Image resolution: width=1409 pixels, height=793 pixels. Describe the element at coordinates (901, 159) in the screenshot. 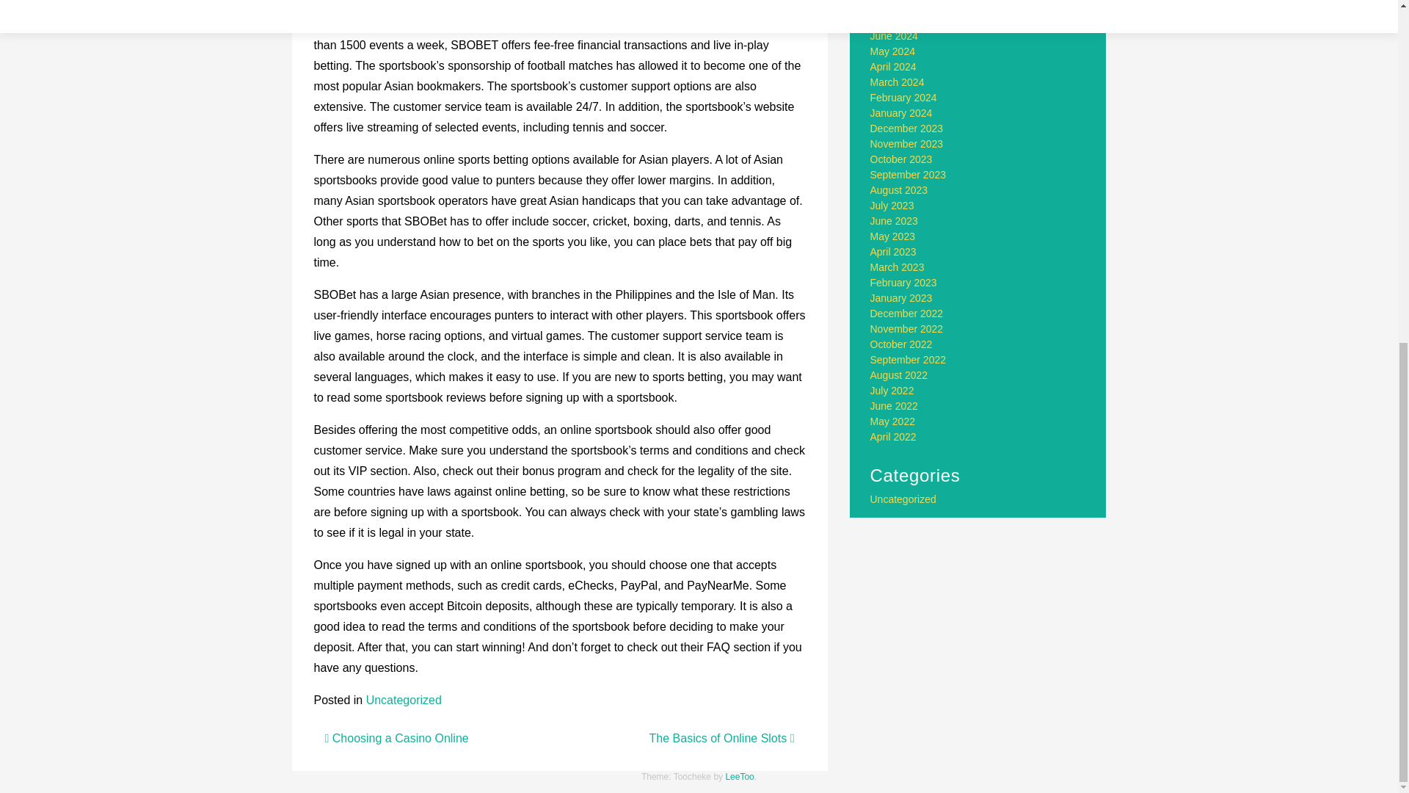

I see `October 2023` at that location.